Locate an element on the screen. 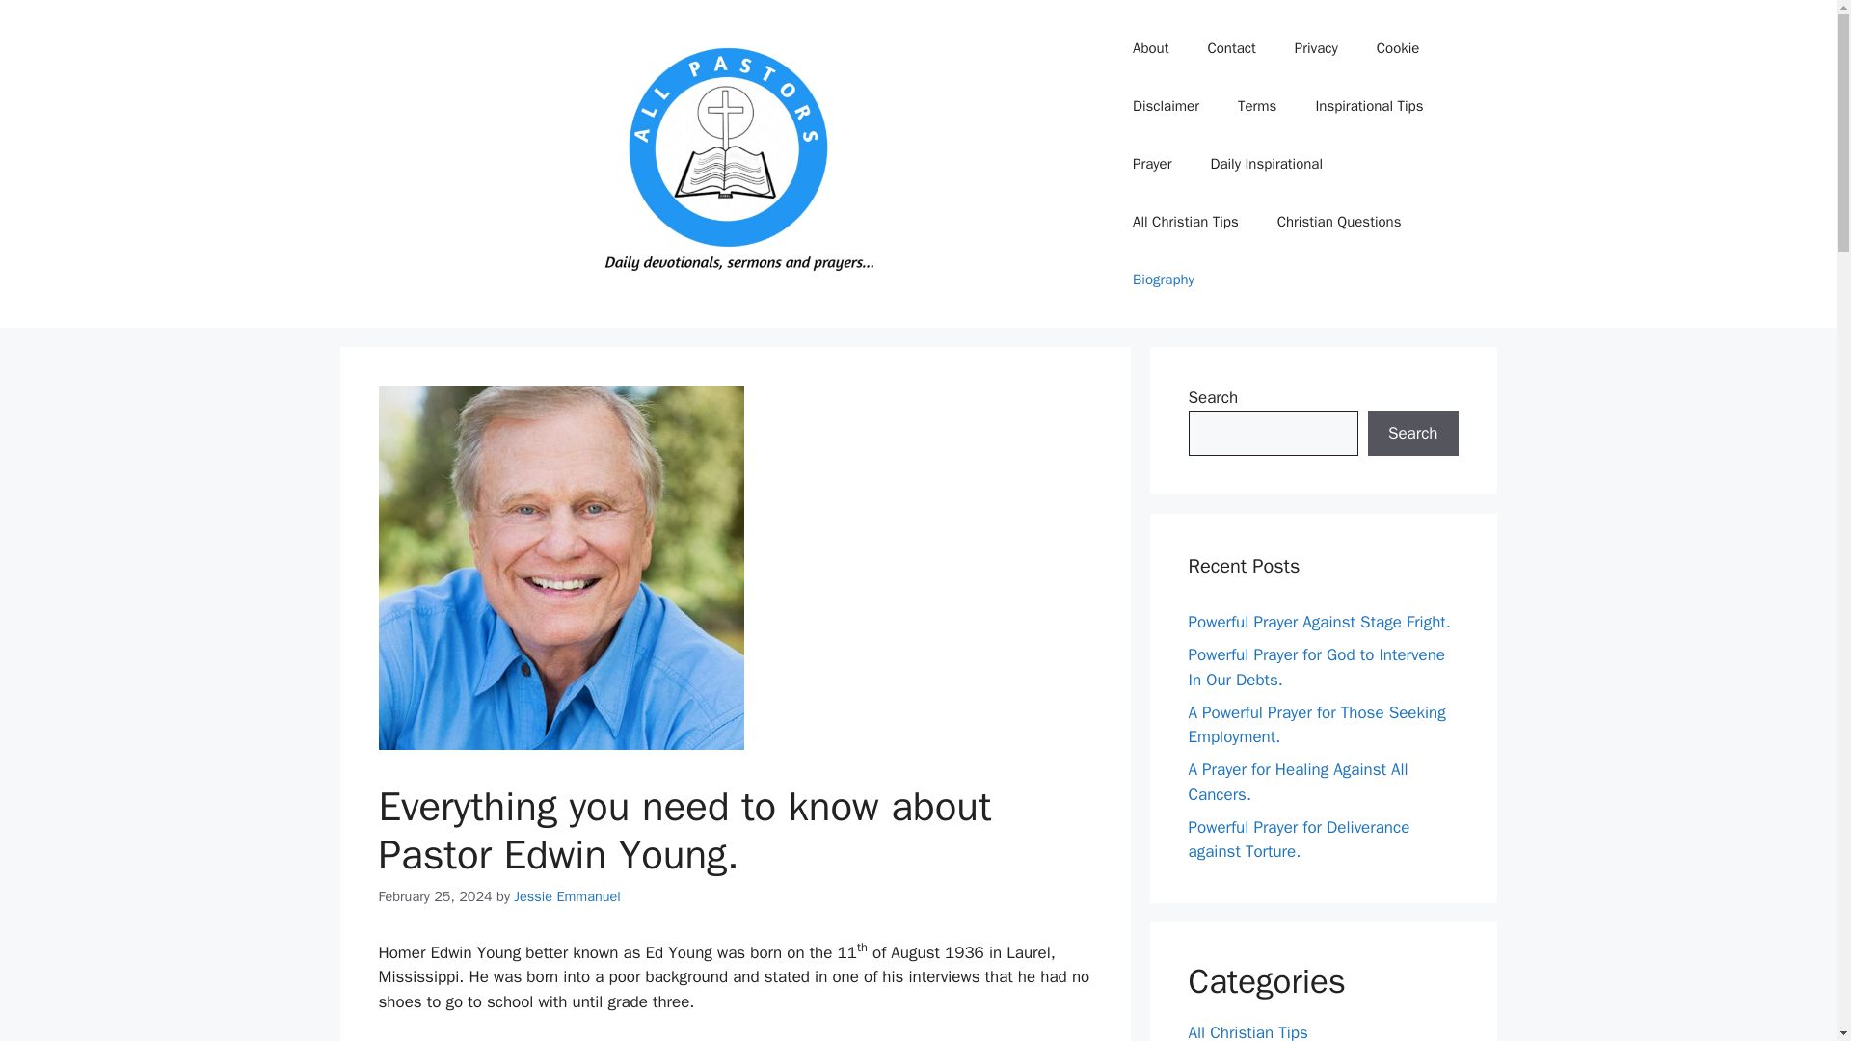  Cookie is located at coordinates (1398, 48).